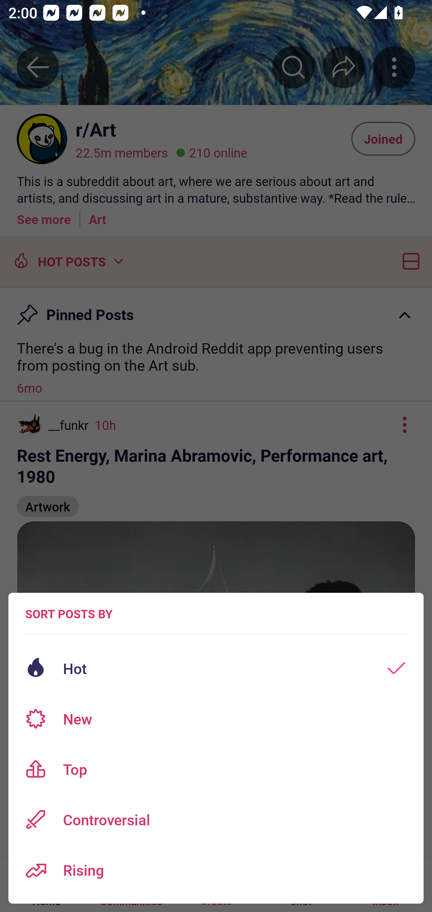 The image size is (432, 912). I want to click on SORT POSTS BY Sort posts options, so click(68, 614).